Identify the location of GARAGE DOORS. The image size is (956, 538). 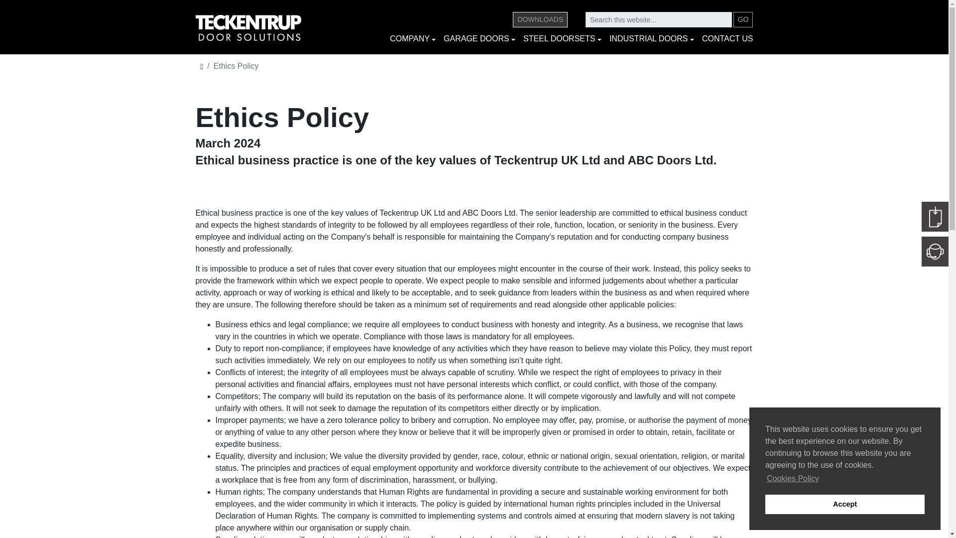
(479, 38).